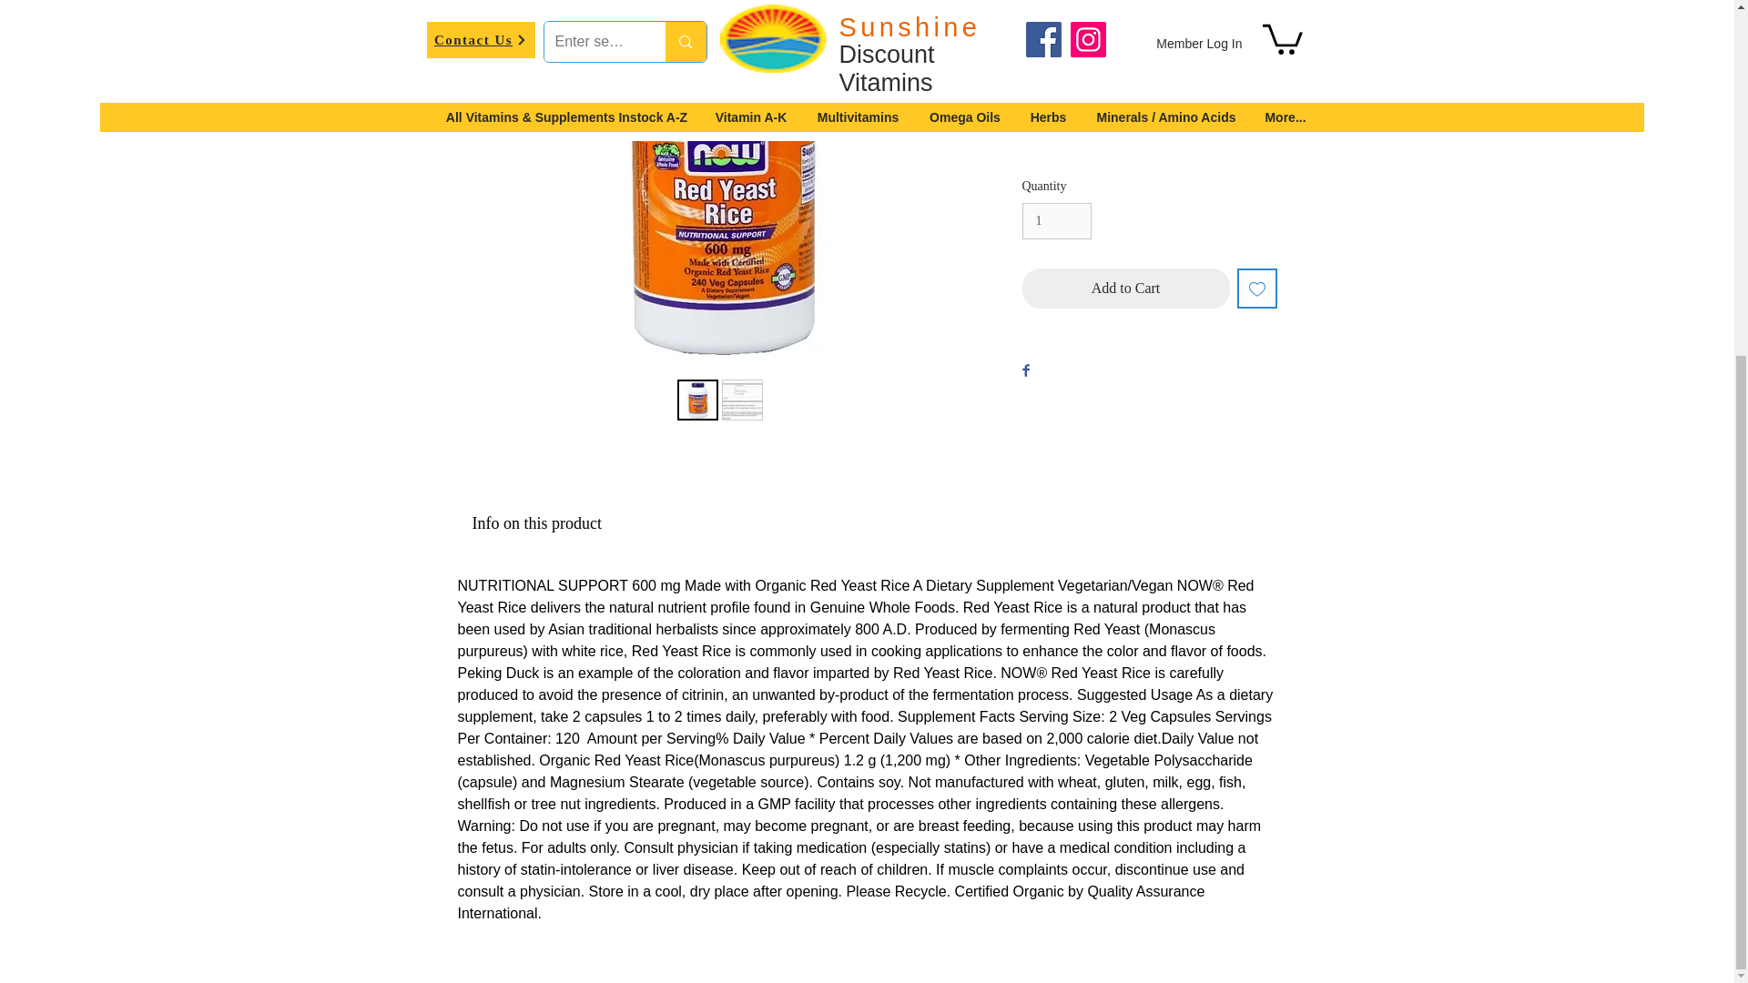 This screenshot has width=1748, height=983. Describe the element at coordinates (1124, 288) in the screenshot. I see `Add to Cart` at that location.